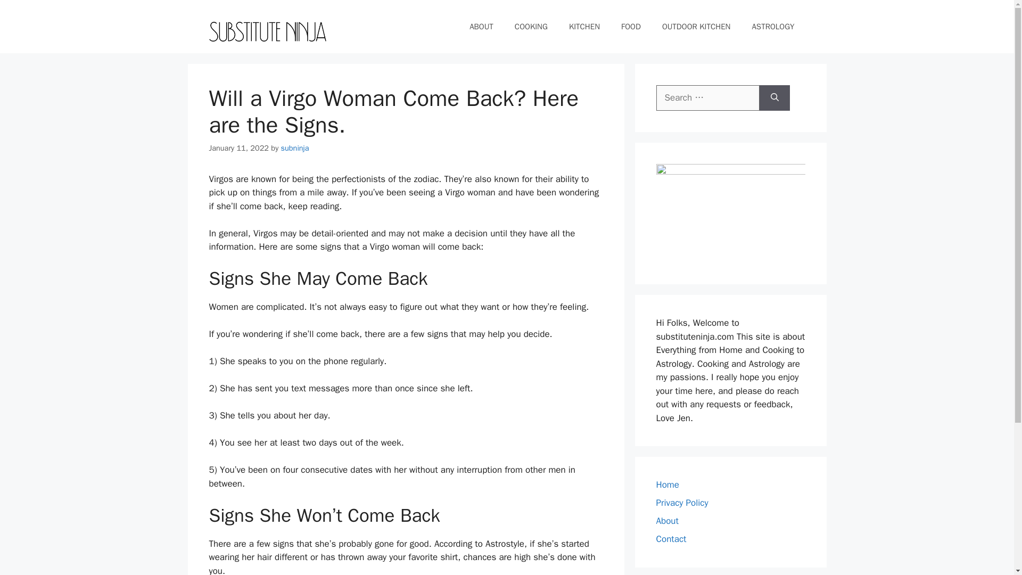  Describe the element at coordinates (773, 27) in the screenshot. I see `ASTROLOGY` at that location.